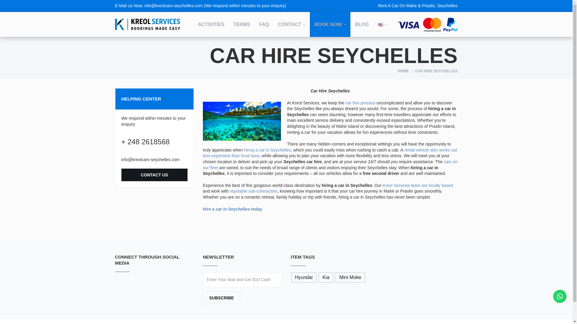 The height and width of the screenshot is (324, 577). I want to click on cars on our fleet, so click(330, 165).